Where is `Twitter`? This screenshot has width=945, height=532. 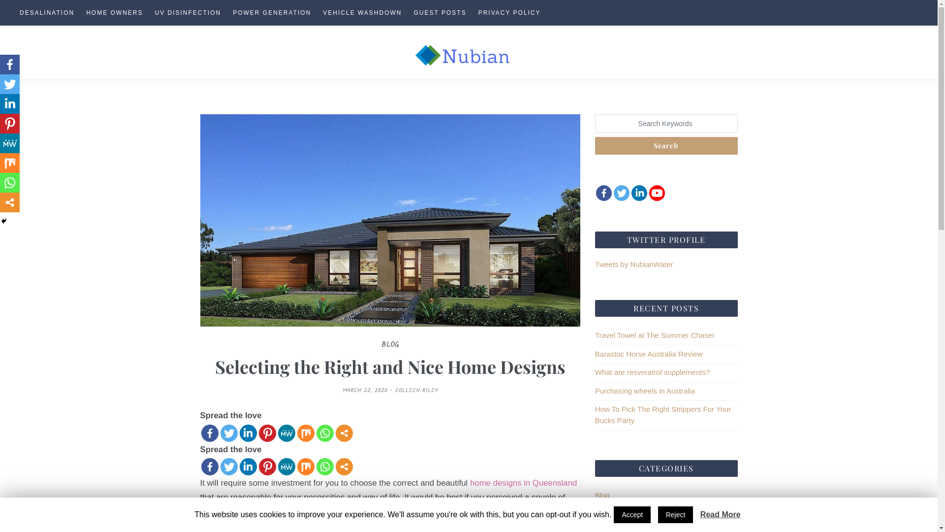
Twitter is located at coordinates (229, 467).